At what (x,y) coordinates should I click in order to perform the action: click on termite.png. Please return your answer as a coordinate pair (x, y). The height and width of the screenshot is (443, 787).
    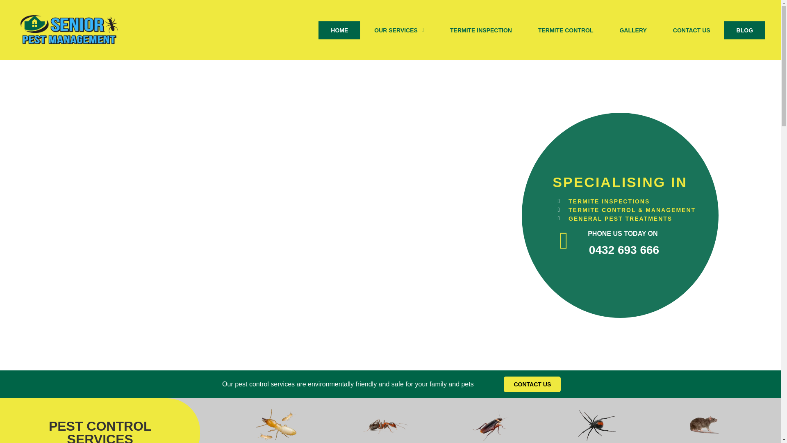
    Looking at the image, I should click on (277, 425).